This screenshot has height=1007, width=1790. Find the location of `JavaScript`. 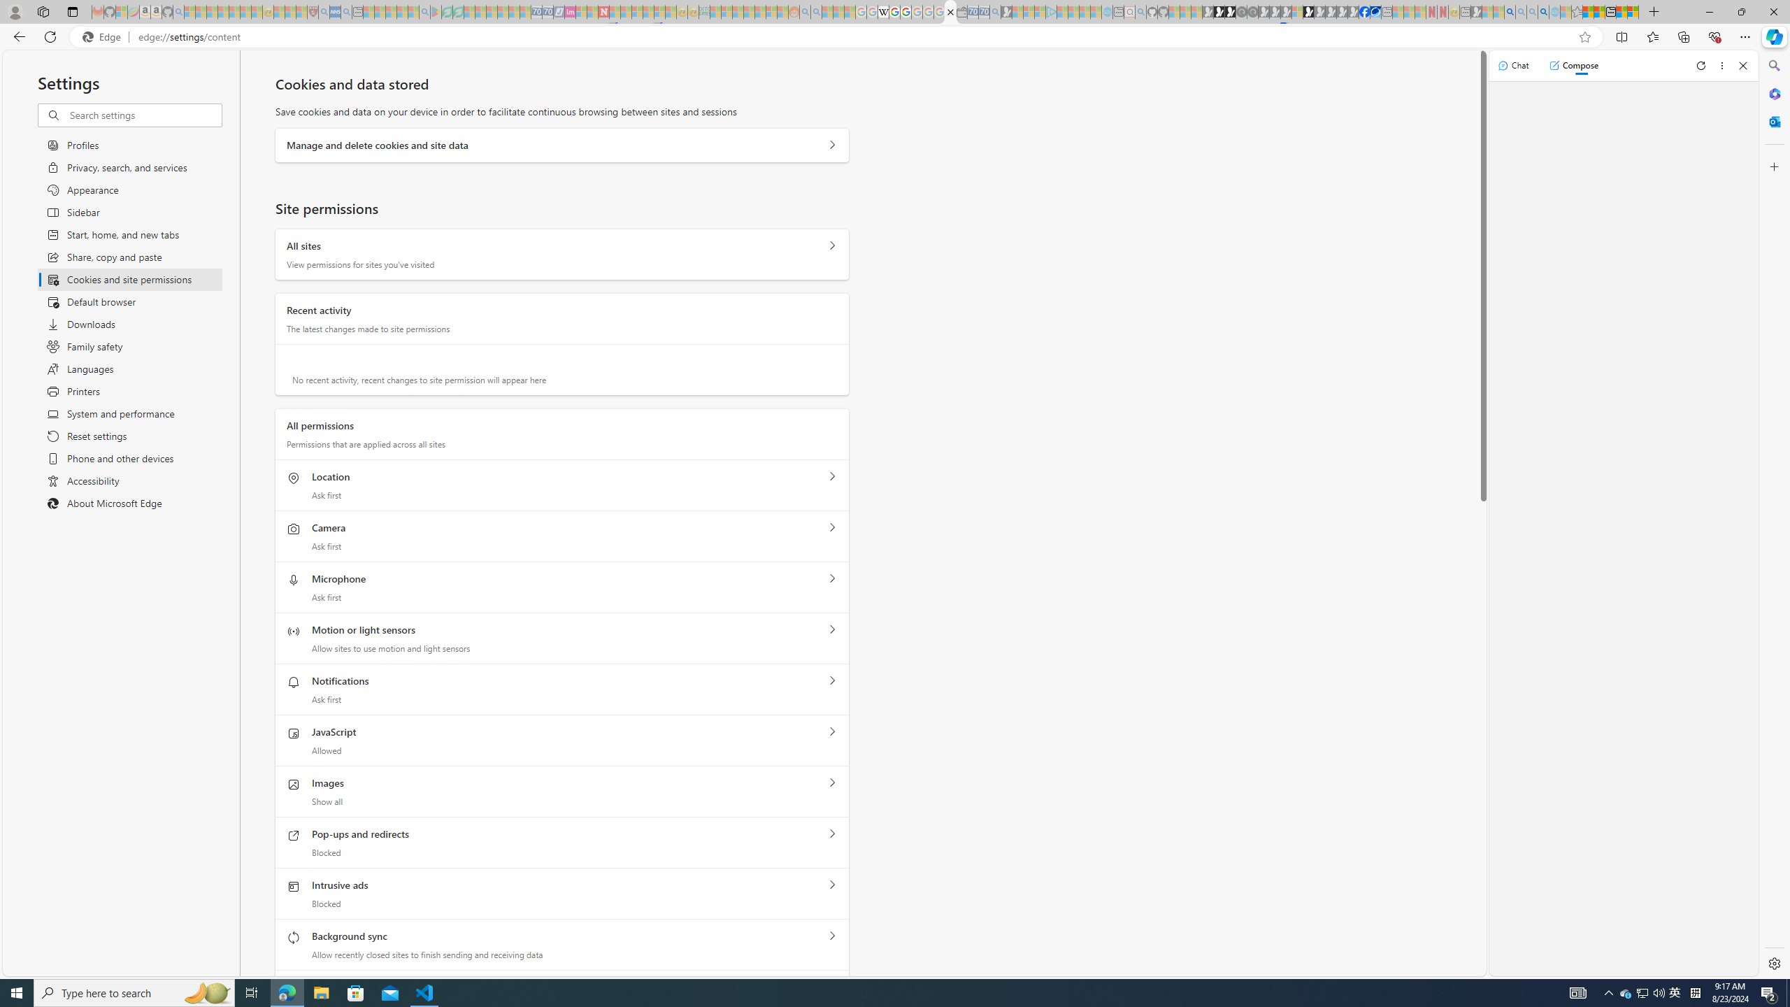

JavaScript is located at coordinates (832, 732).